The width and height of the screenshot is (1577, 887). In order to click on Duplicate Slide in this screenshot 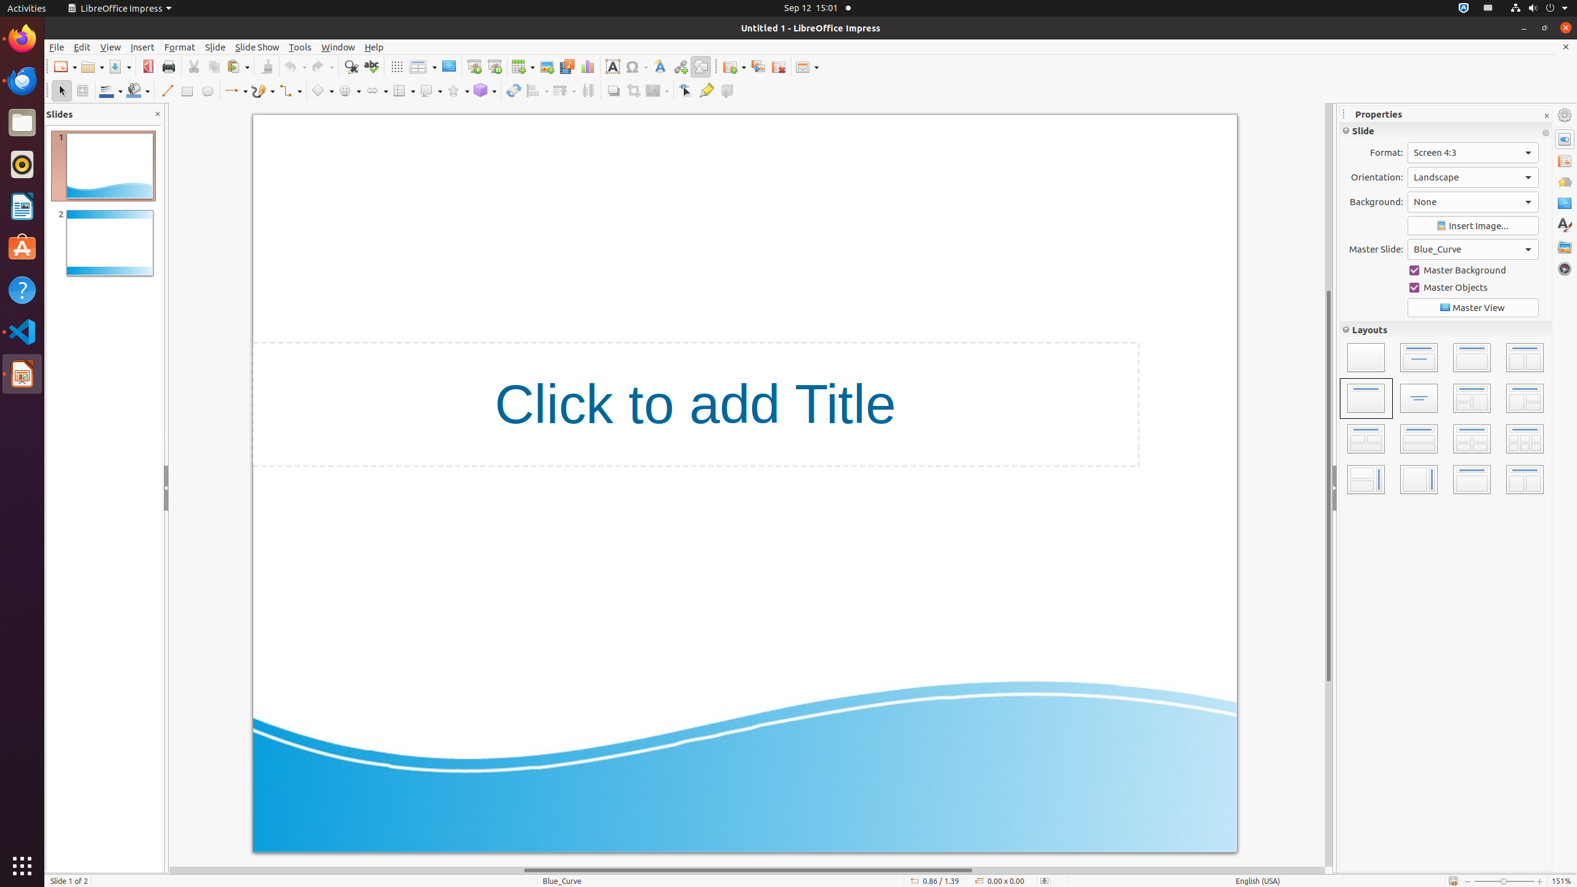, I will do `click(758, 67)`.